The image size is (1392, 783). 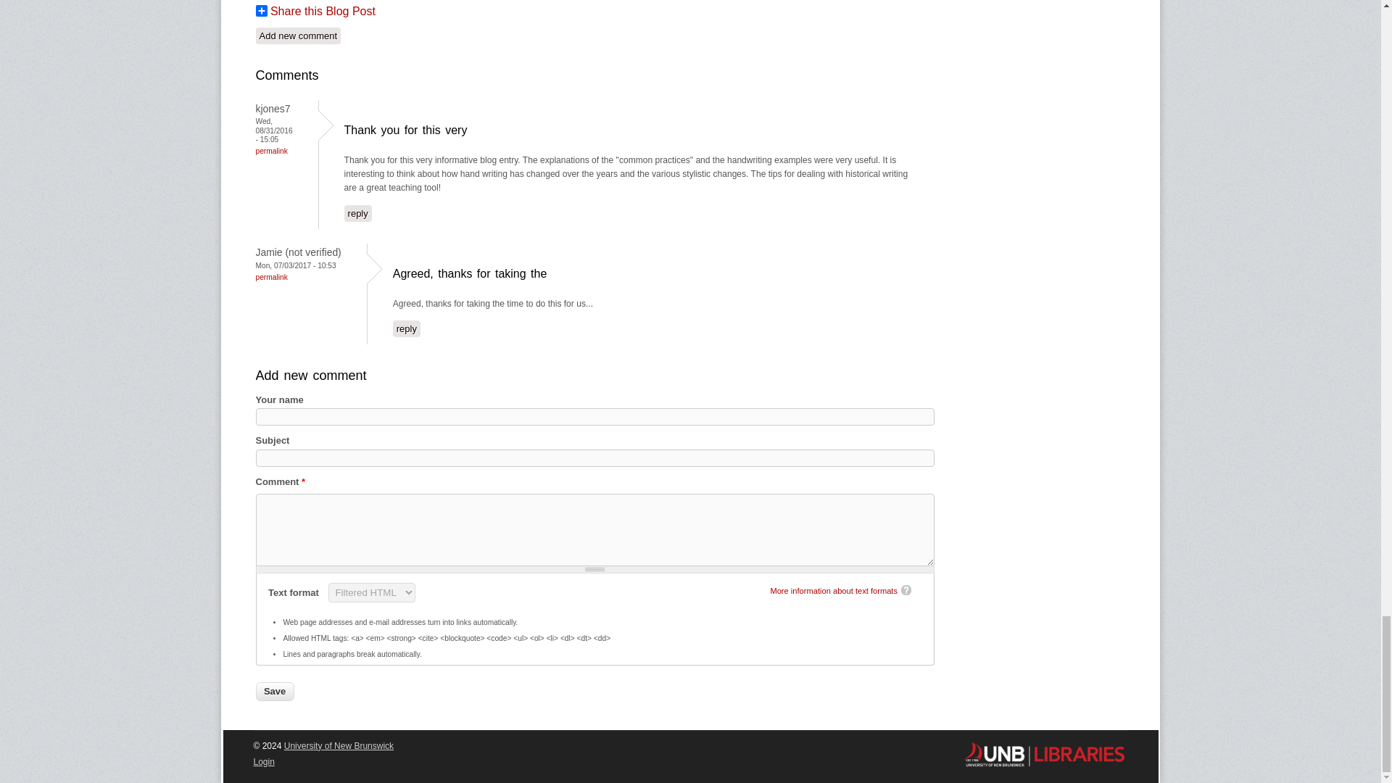 I want to click on Share your thoughts and opinions related to this posting., so click(x=297, y=35).